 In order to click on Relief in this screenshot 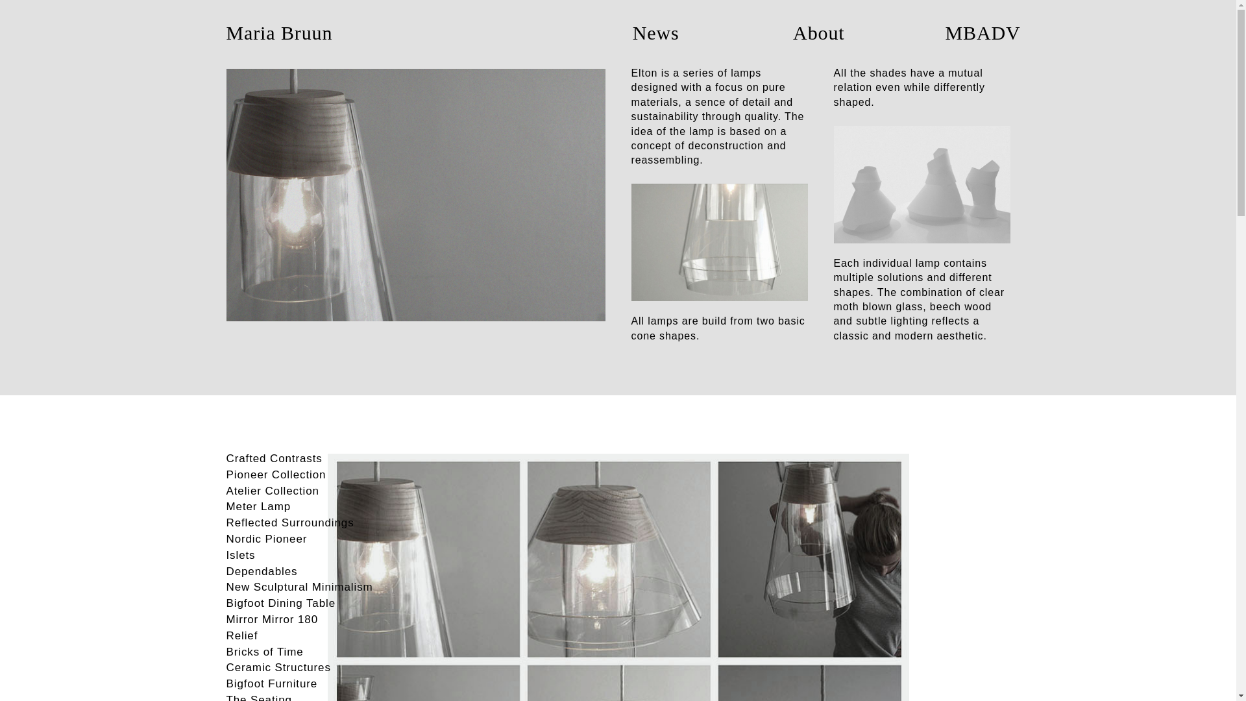, I will do `click(314, 636)`.